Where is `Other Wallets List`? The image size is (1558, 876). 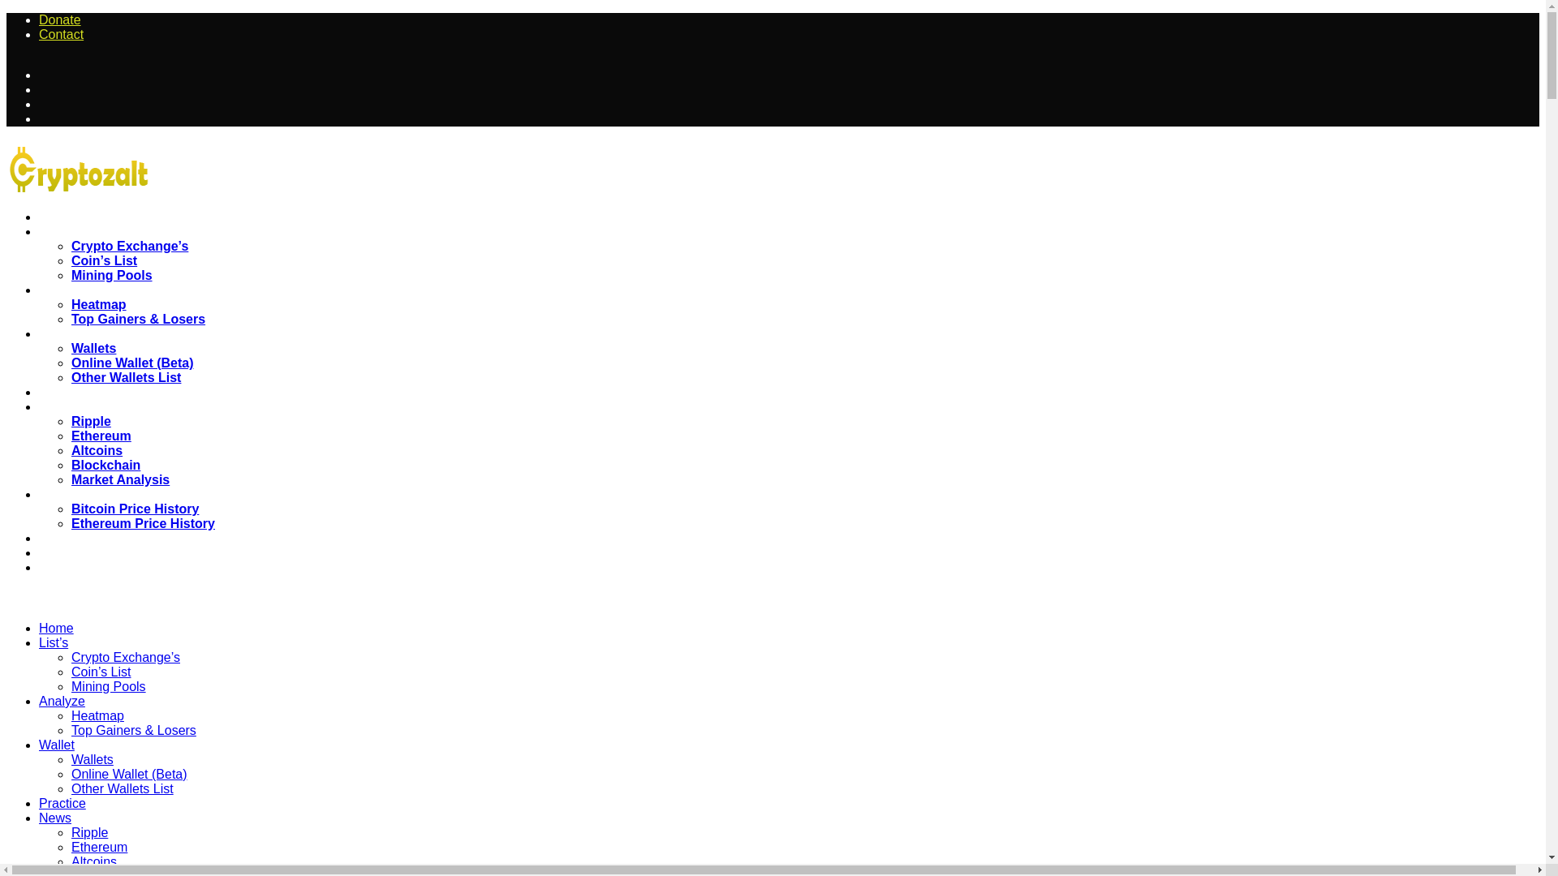
Other Wallets List is located at coordinates (126, 349).